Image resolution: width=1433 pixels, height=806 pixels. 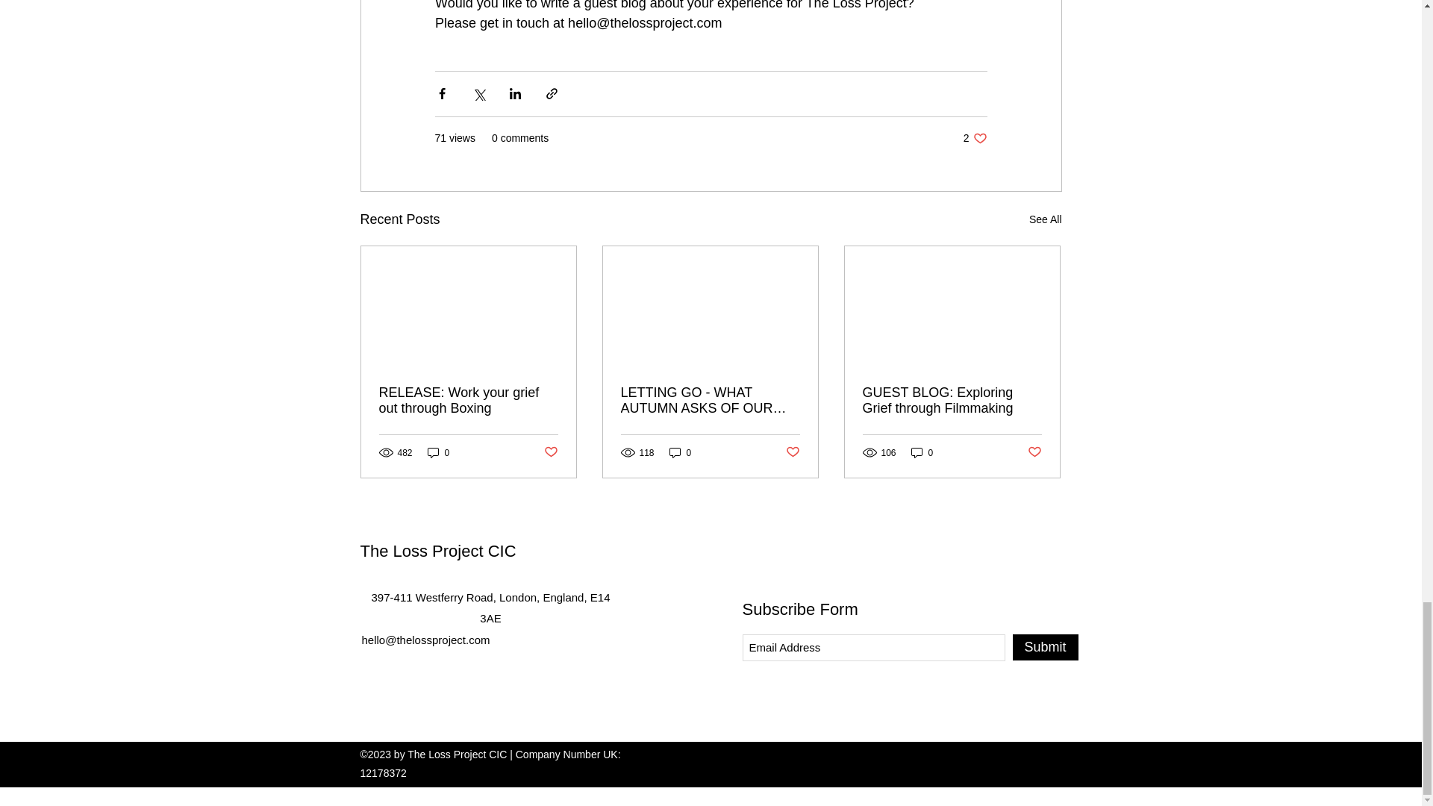 What do you see at coordinates (549, 452) in the screenshot?
I see `LETTING GO - WHAT AUTUMN ASKS OF OUR HEARTS` at bounding box center [549, 452].